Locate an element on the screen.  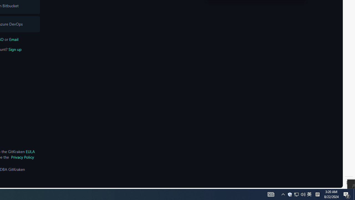
System Promoted Notification Area is located at coordinates (271, 194).